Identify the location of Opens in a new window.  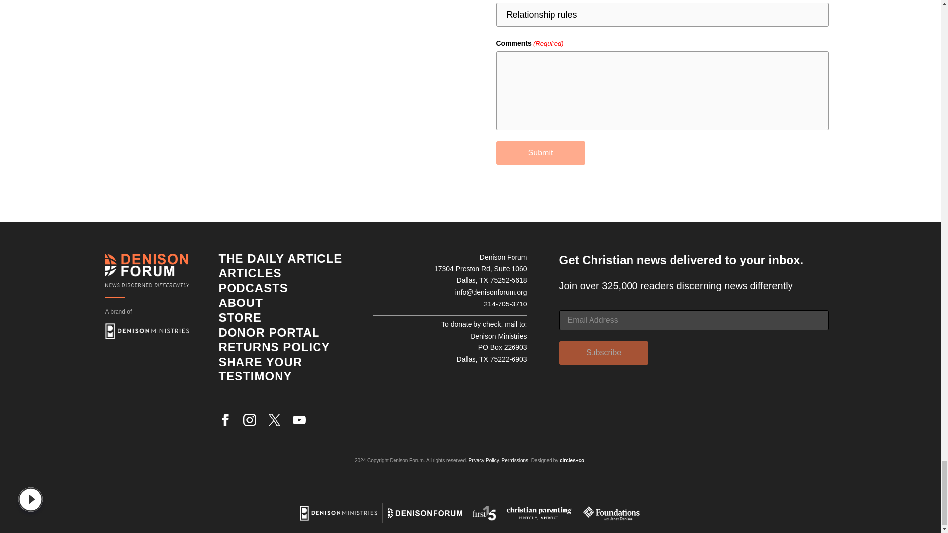
(146, 331).